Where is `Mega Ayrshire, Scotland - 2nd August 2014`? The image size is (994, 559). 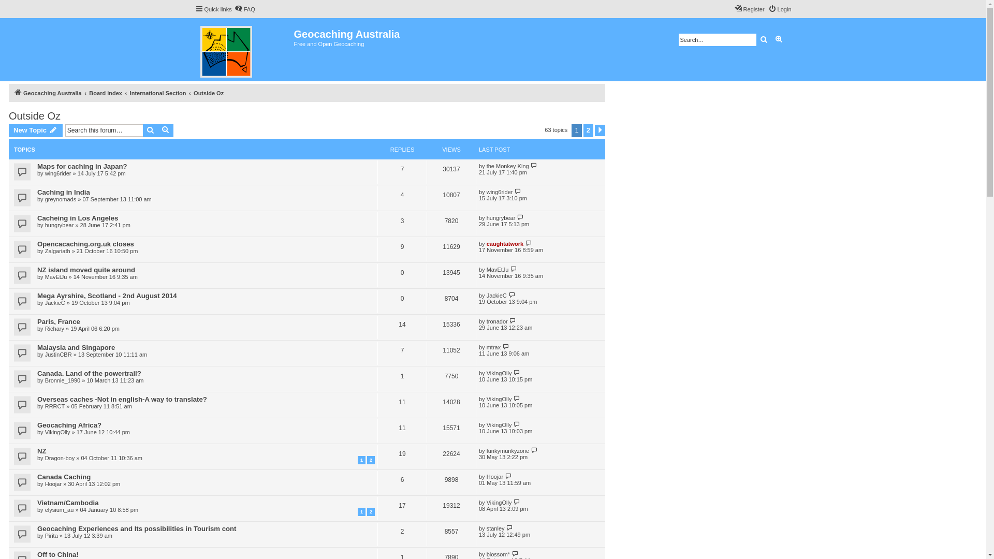
Mega Ayrshire, Scotland - 2nd August 2014 is located at coordinates (107, 296).